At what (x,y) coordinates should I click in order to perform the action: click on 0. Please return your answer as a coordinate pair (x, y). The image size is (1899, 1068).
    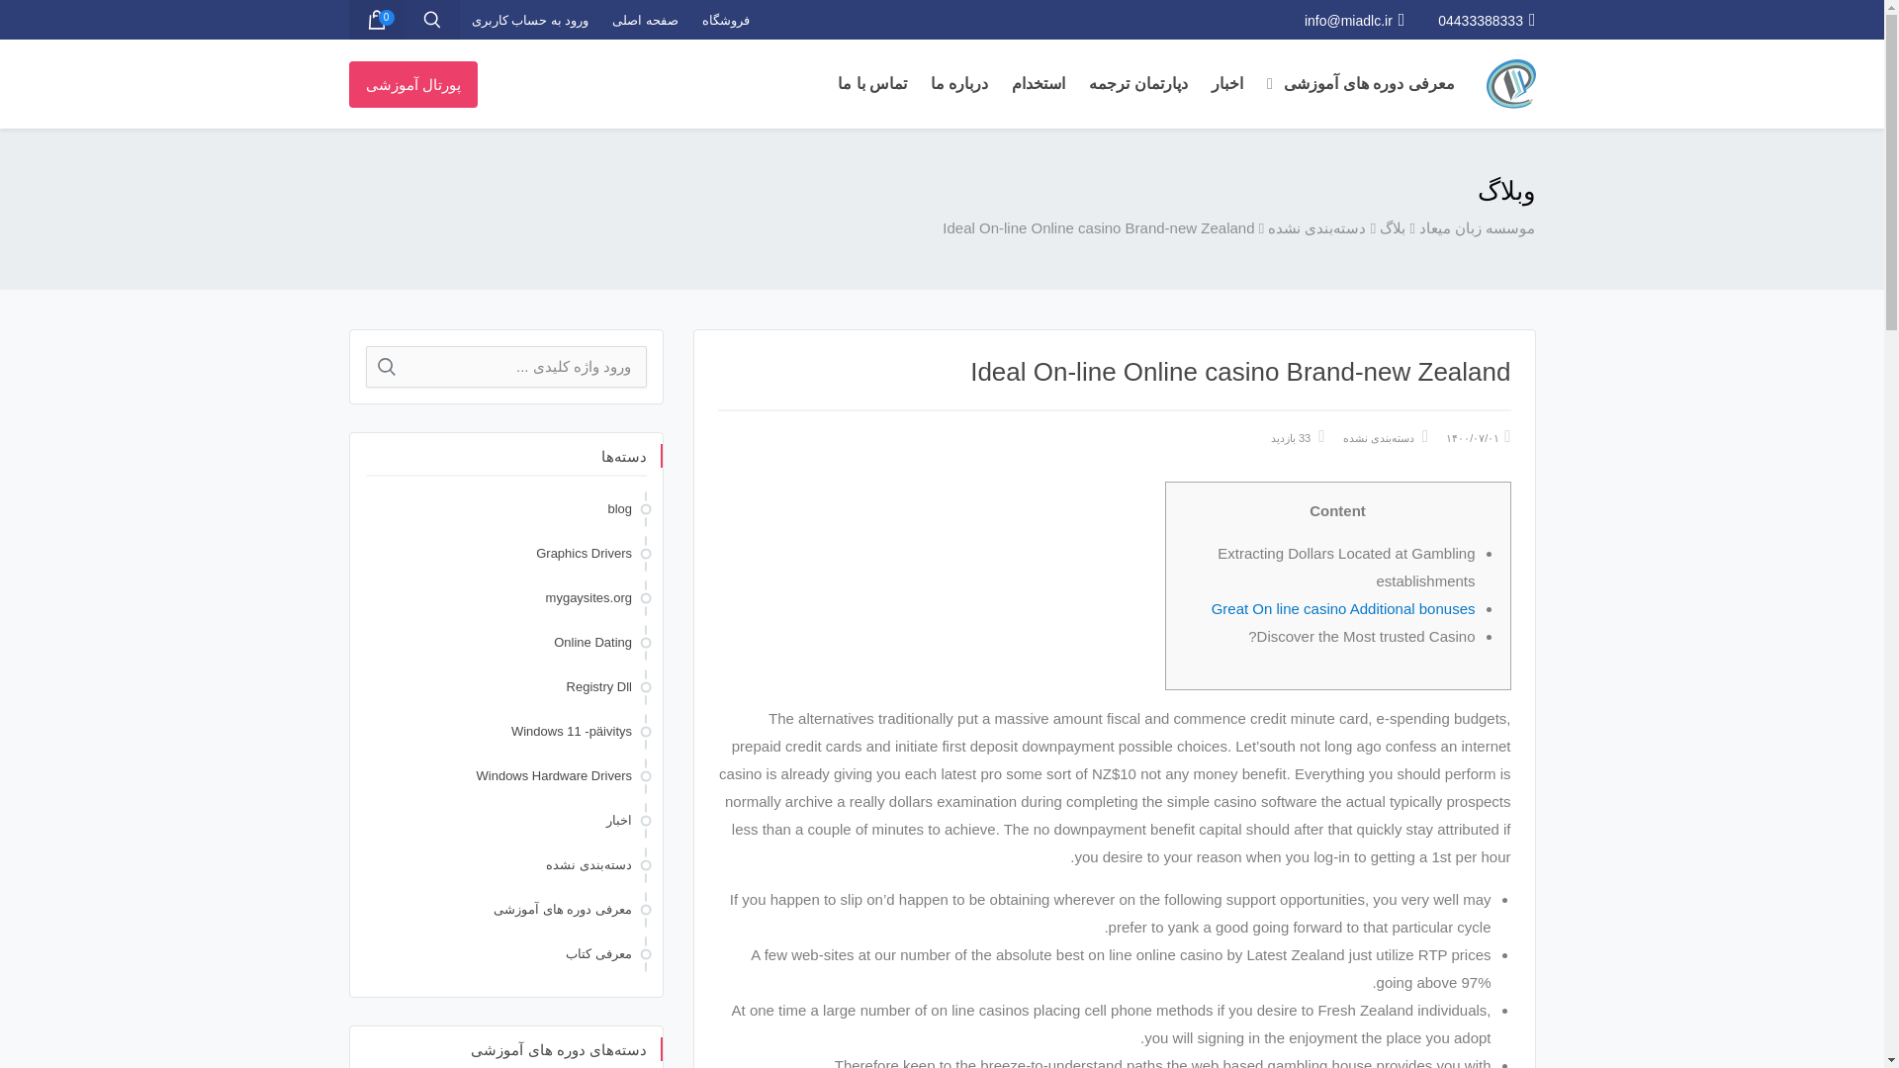
    Looking at the image, I should click on (375, 20).